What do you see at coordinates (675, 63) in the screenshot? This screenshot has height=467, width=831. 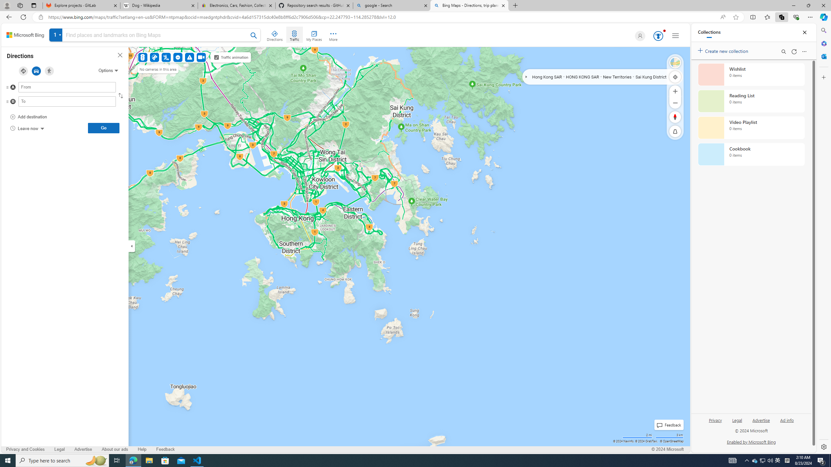 I see `Road` at bounding box center [675, 63].